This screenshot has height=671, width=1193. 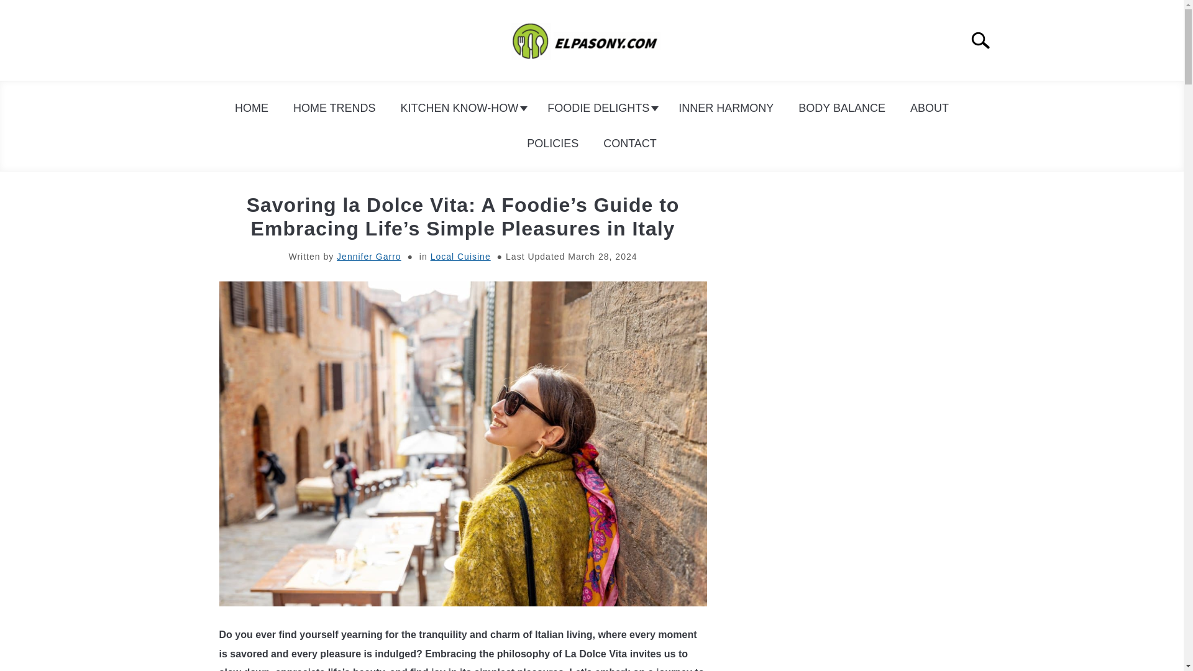 What do you see at coordinates (251, 108) in the screenshot?
I see `HOME` at bounding box center [251, 108].